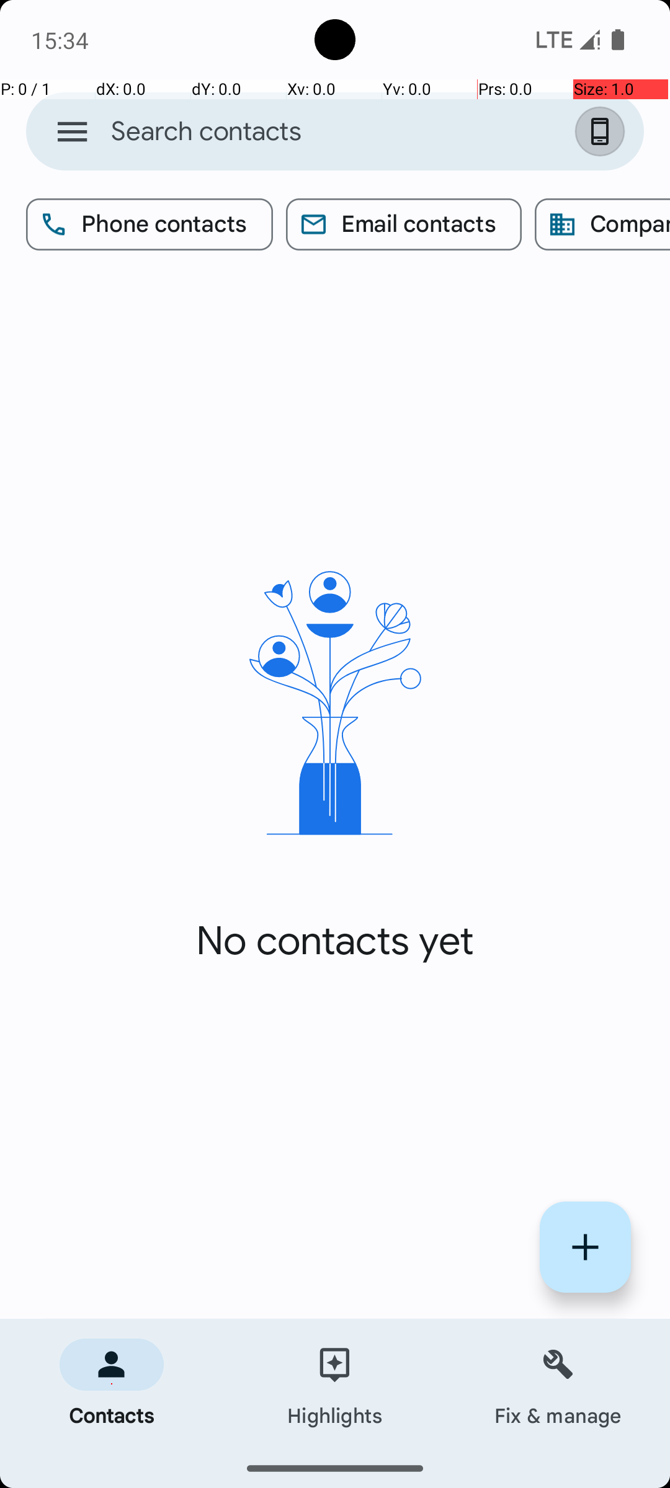 This screenshot has height=1488, width=670. I want to click on Highlights, so click(335, 1384).